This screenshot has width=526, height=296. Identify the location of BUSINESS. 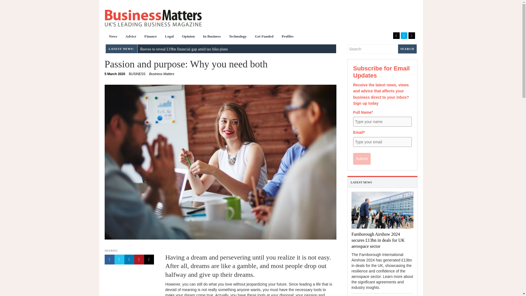
(115, 74).